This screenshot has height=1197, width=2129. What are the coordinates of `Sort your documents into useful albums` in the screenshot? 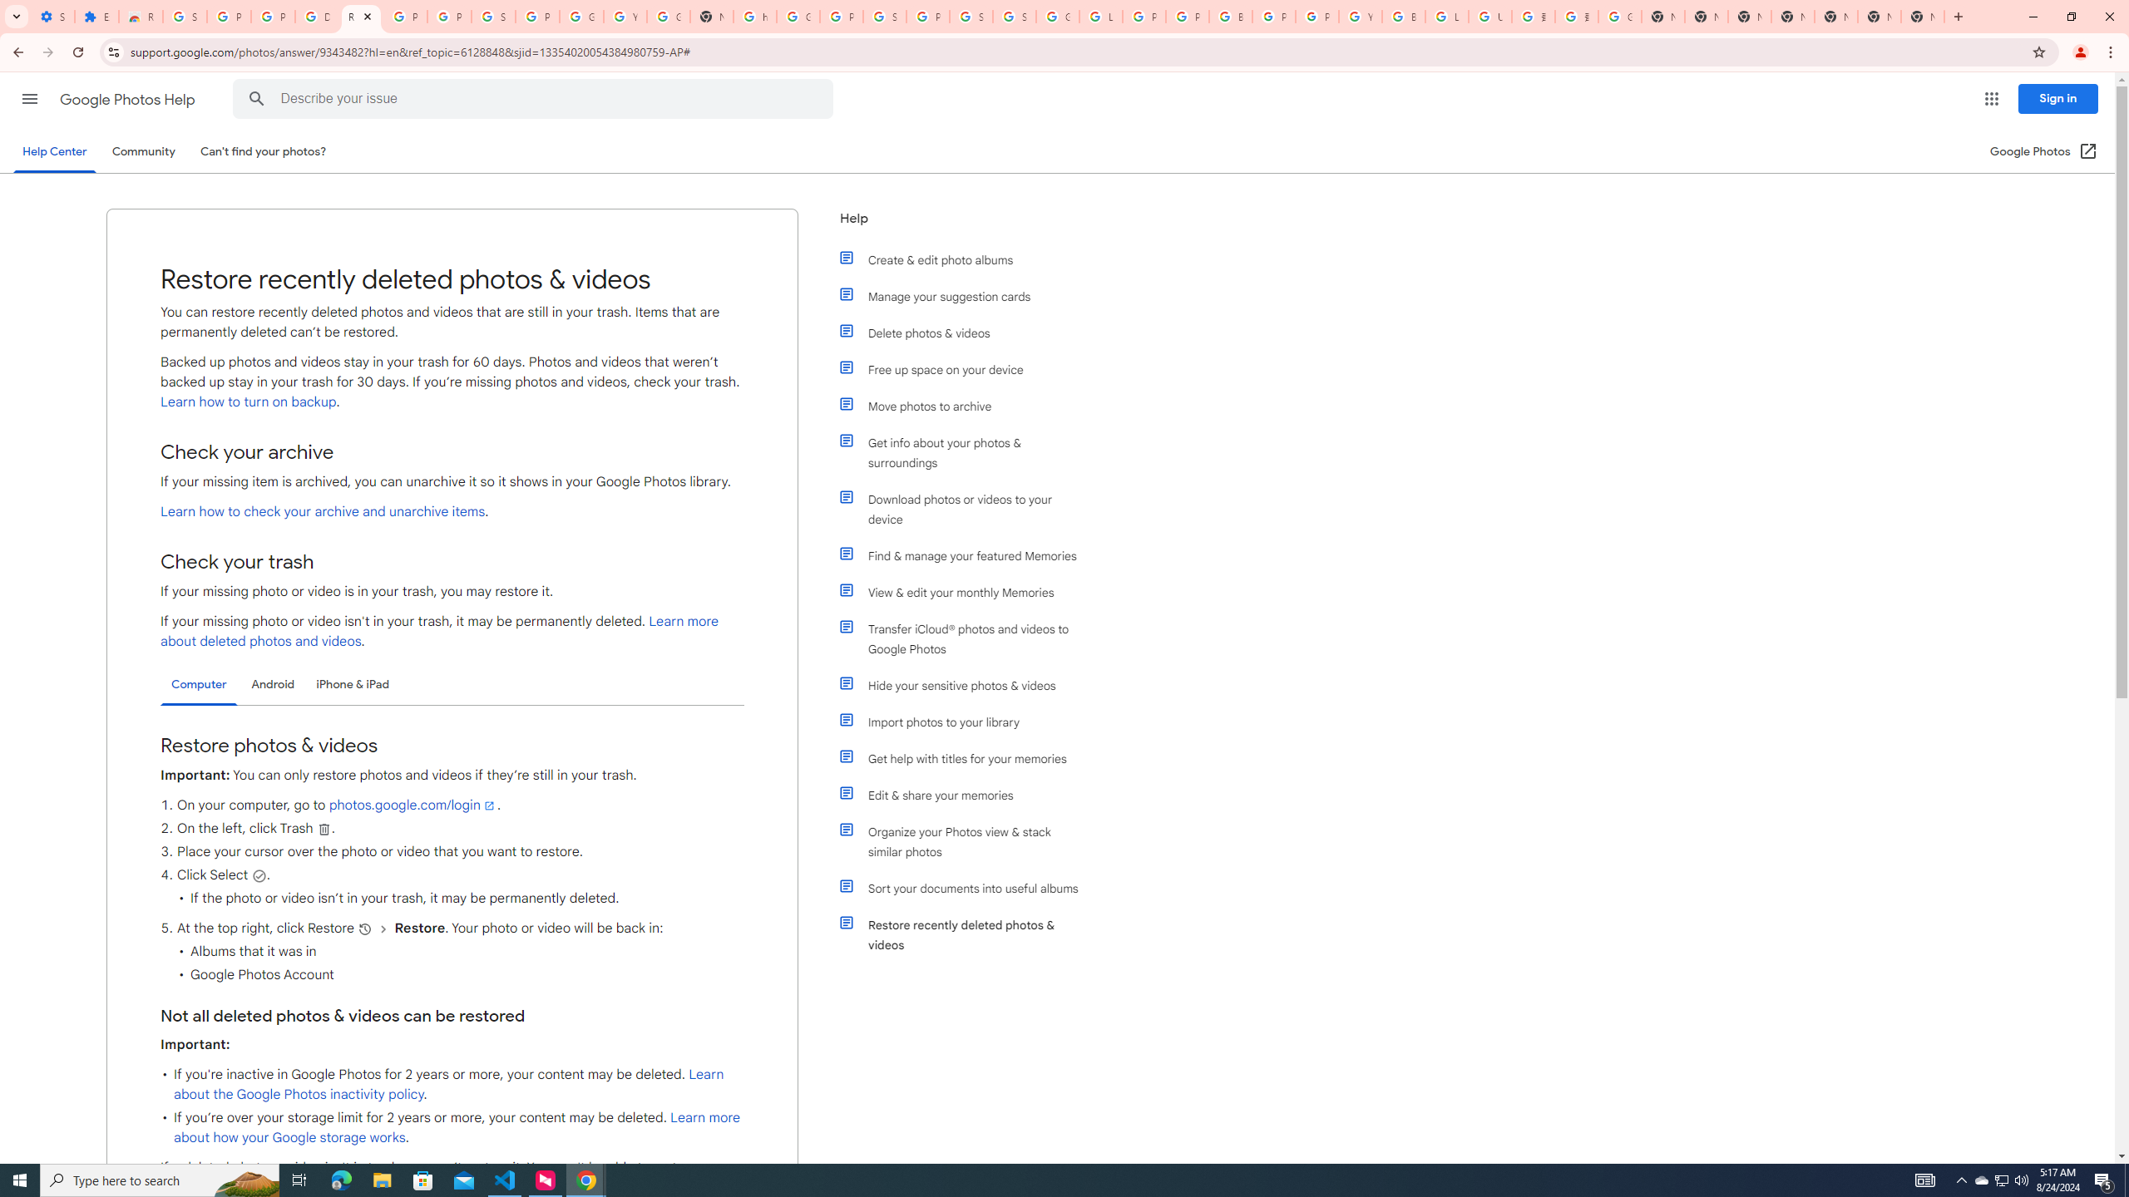 It's located at (967, 888).